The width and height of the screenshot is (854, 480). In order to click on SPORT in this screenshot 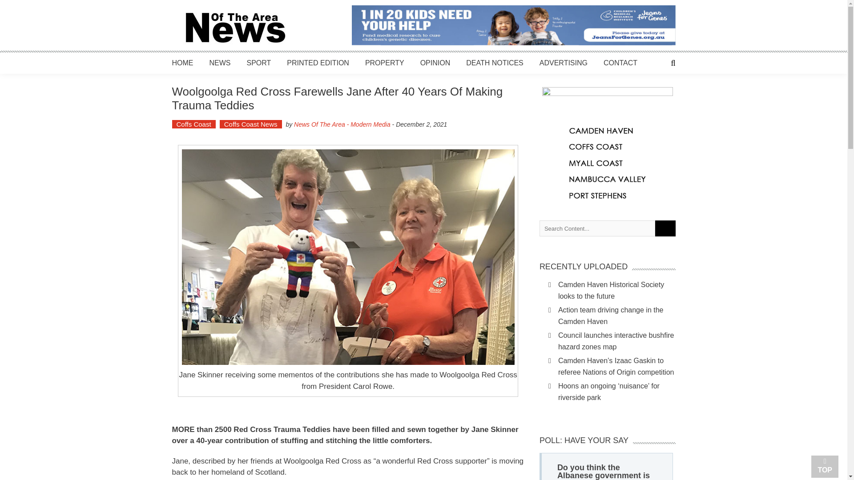, I will do `click(258, 63)`.